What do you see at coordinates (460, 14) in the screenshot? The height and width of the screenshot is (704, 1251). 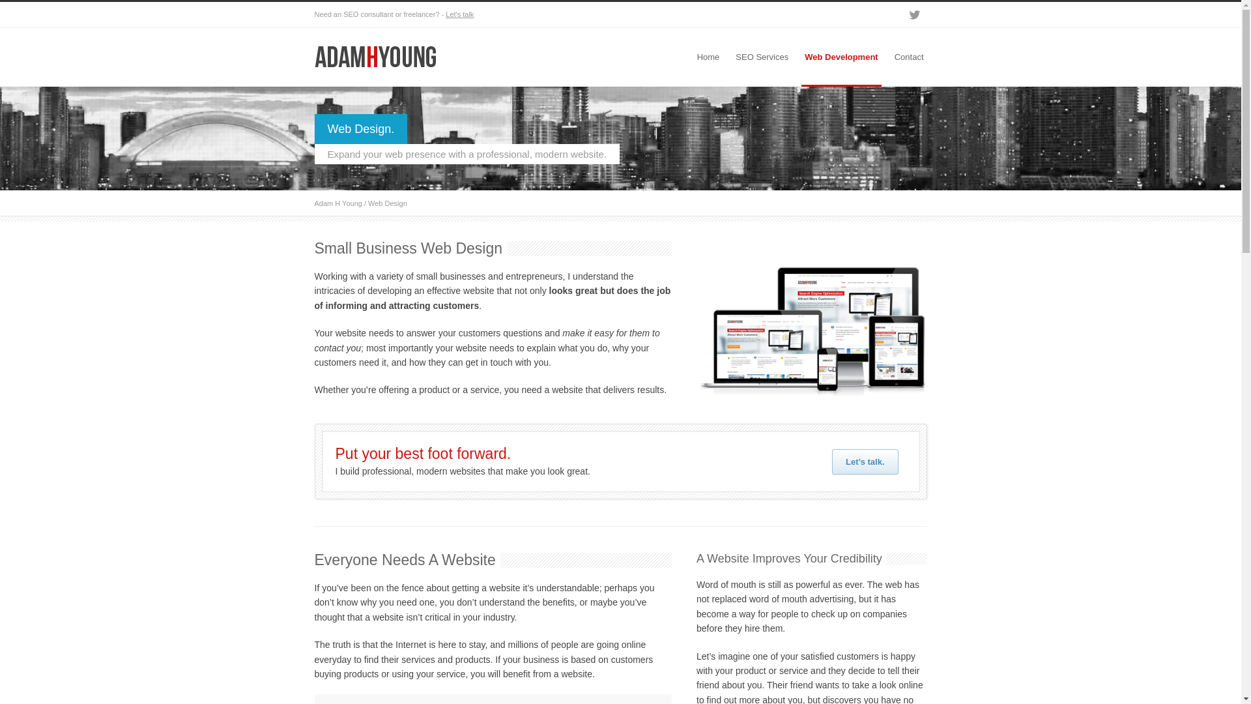 I see `Let's talk` at bounding box center [460, 14].